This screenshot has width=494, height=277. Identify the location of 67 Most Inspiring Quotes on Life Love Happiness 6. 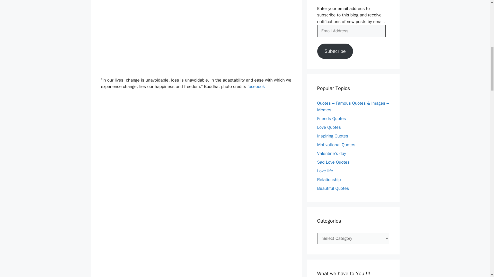
(196, 262).